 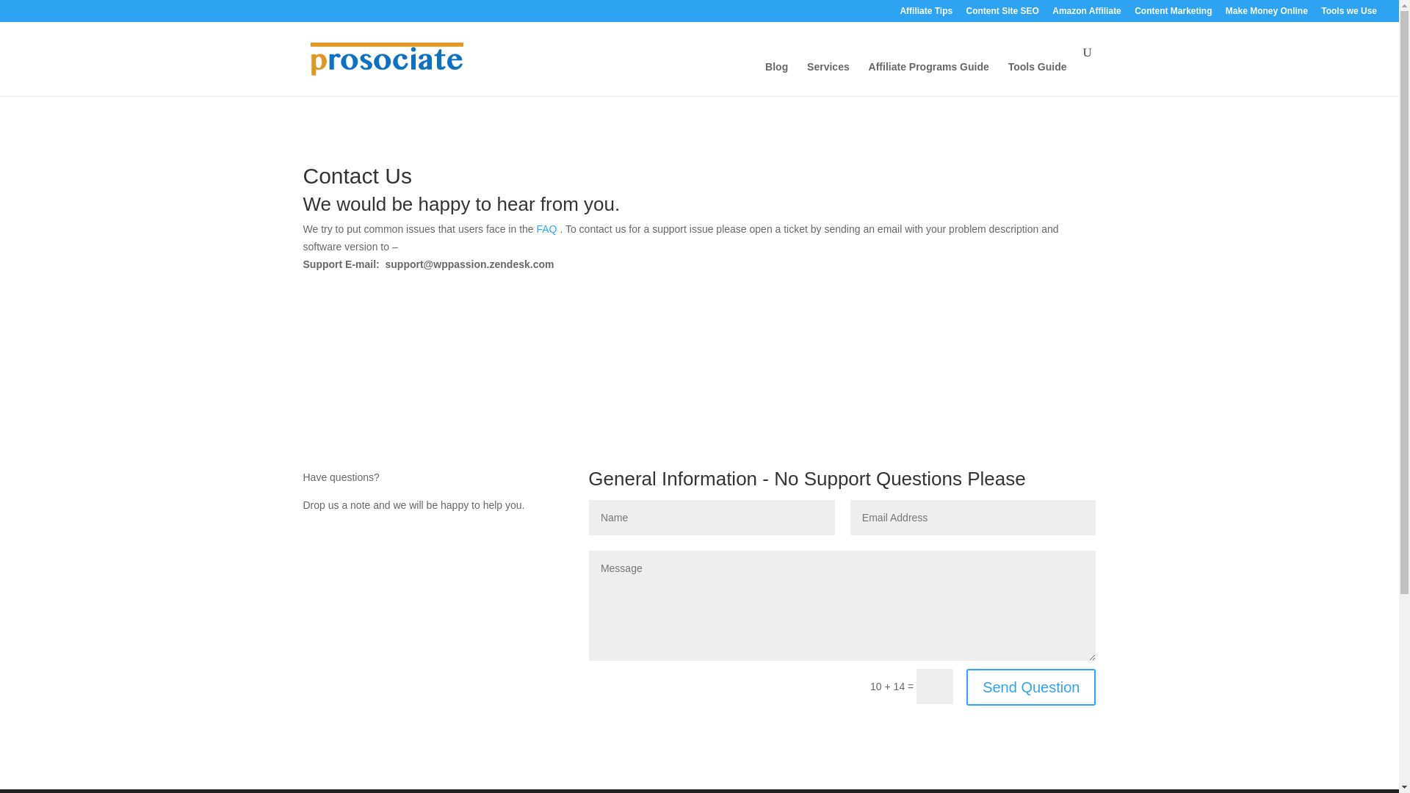 What do you see at coordinates (828, 79) in the screenshot?
I see `Services` at bounding box center [828, 79].